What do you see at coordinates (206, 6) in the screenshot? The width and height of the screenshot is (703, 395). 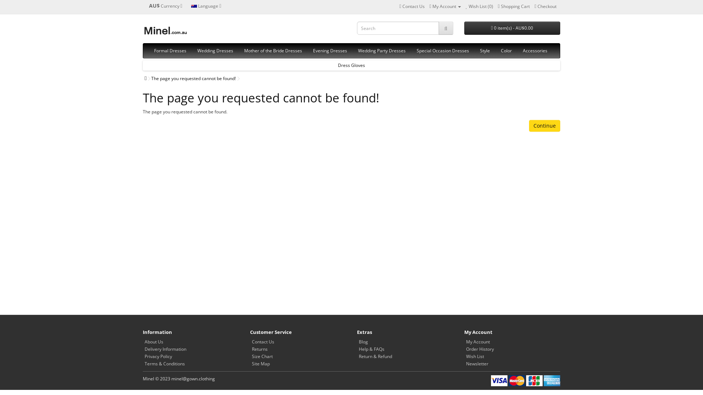 I see `Language ` at bounding box center [206, 6].